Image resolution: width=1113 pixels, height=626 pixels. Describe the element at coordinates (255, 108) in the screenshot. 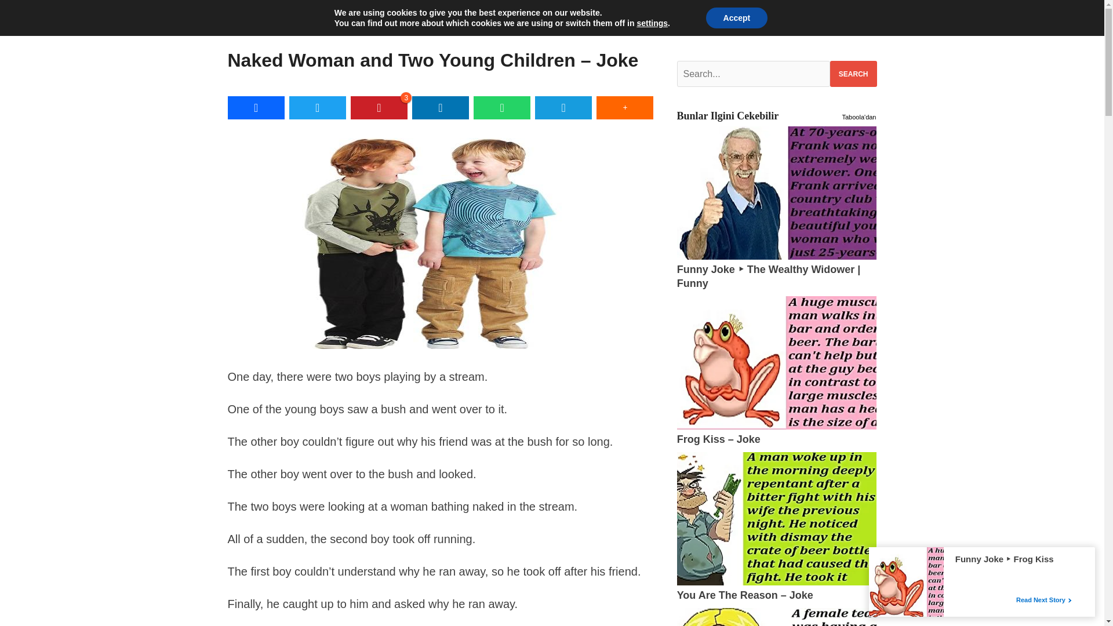

I see `Share this on Facebook` at that location.